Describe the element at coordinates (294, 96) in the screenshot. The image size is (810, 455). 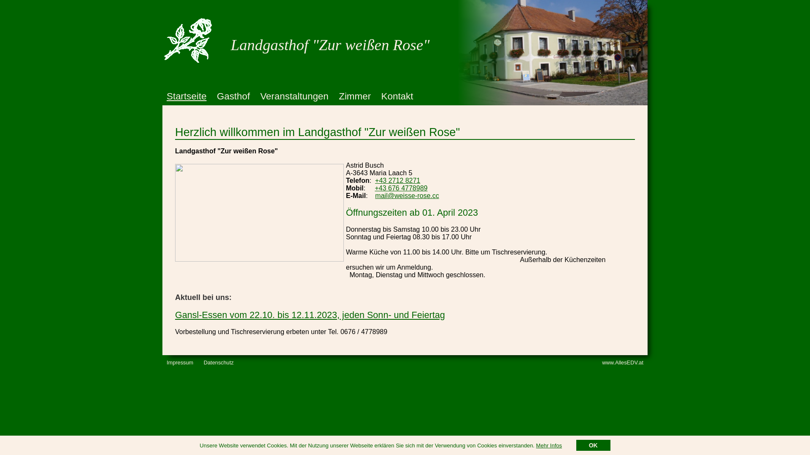
I see `Veranstaltungen` at that location.